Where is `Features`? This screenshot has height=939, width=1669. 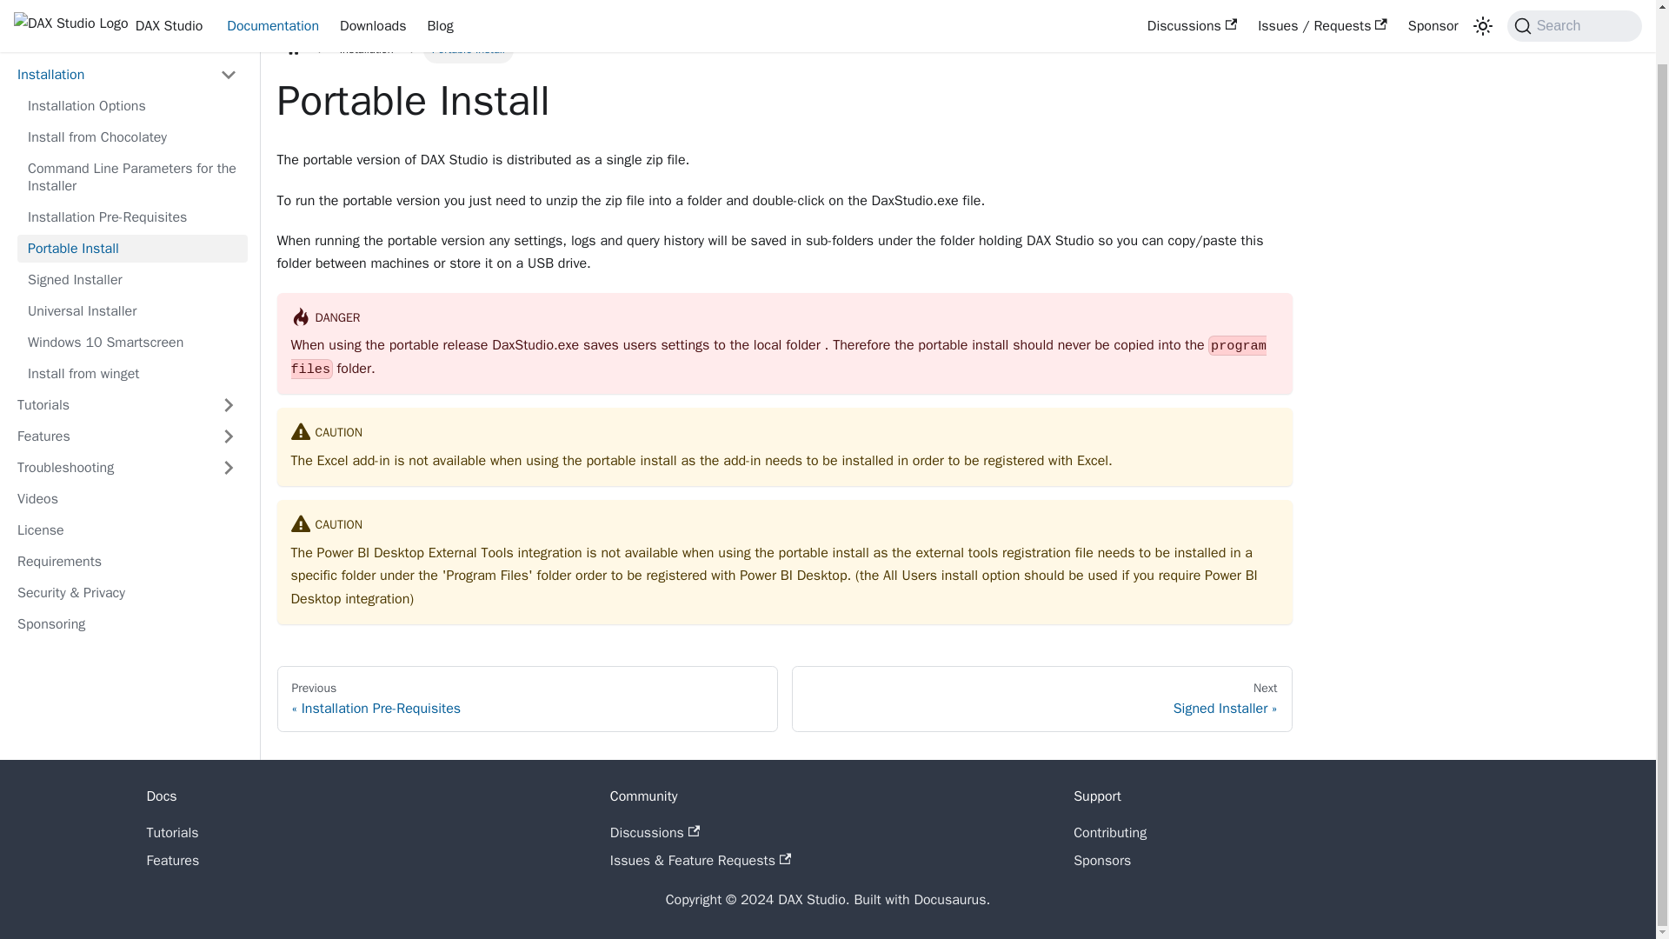 Features is located at coordinates (108, 436).